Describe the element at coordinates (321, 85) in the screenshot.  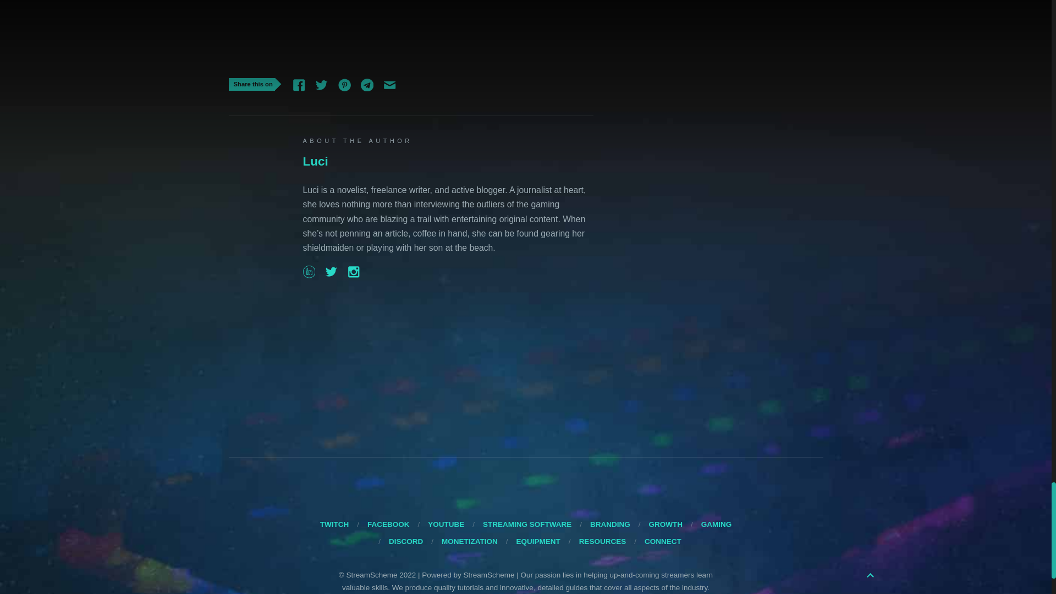
I see `twitter1` at that location.